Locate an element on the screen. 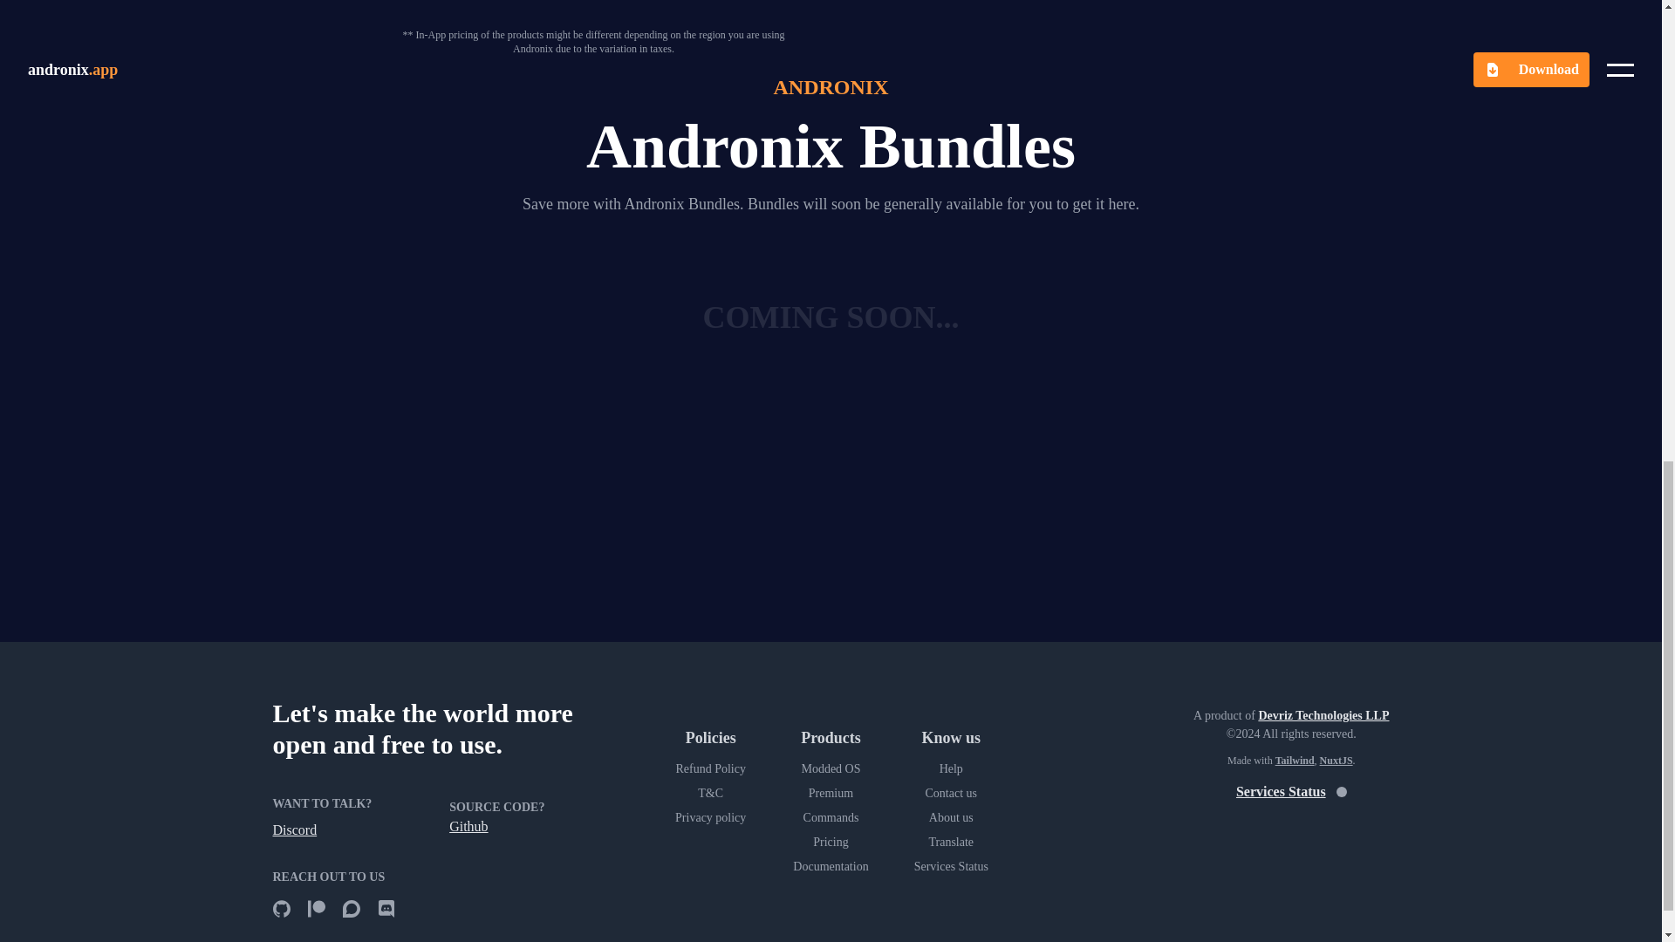 Image resolution: width=1675 pixels, height=942 pixels. Tailwind is located at coordinates (1295, 761).